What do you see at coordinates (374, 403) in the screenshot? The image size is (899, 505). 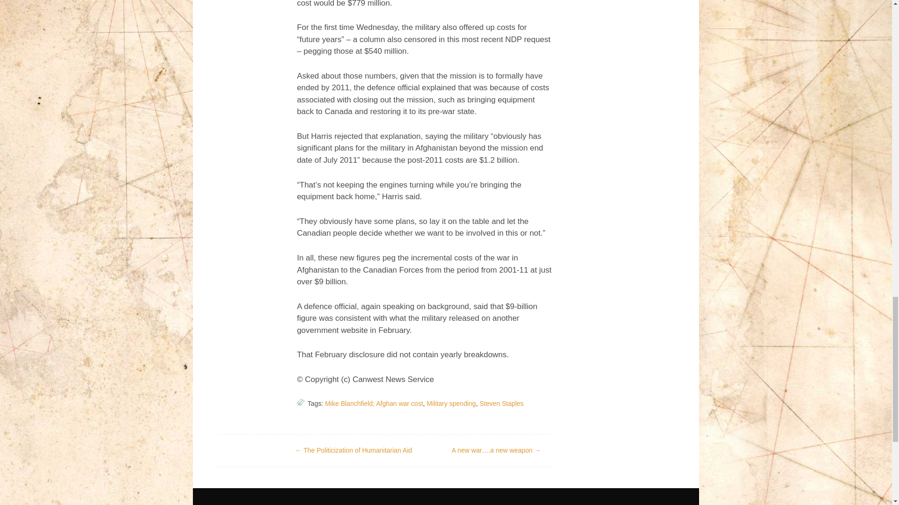 I see `Mike Blanchfield; Afghan war cost` at bounding box center [374, 403].